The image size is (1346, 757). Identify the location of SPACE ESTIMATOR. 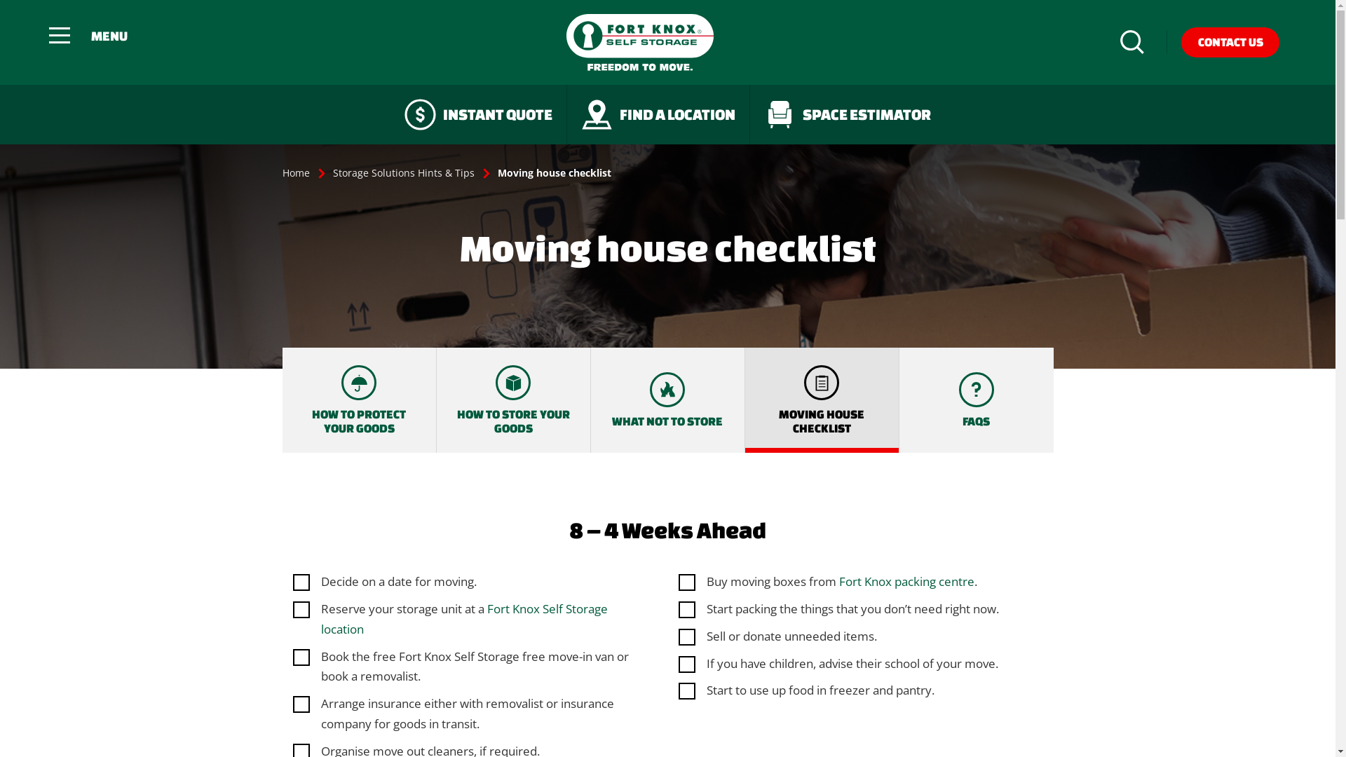
(848, 114).